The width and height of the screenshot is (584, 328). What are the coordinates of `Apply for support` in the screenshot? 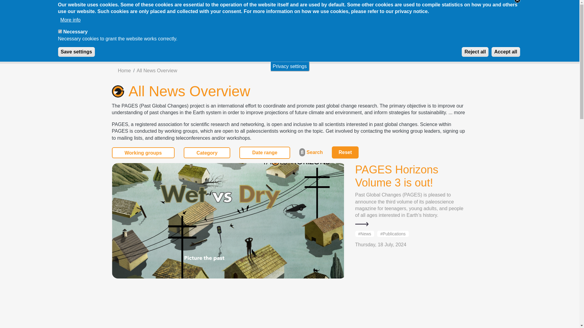 It's located at (166, 10).